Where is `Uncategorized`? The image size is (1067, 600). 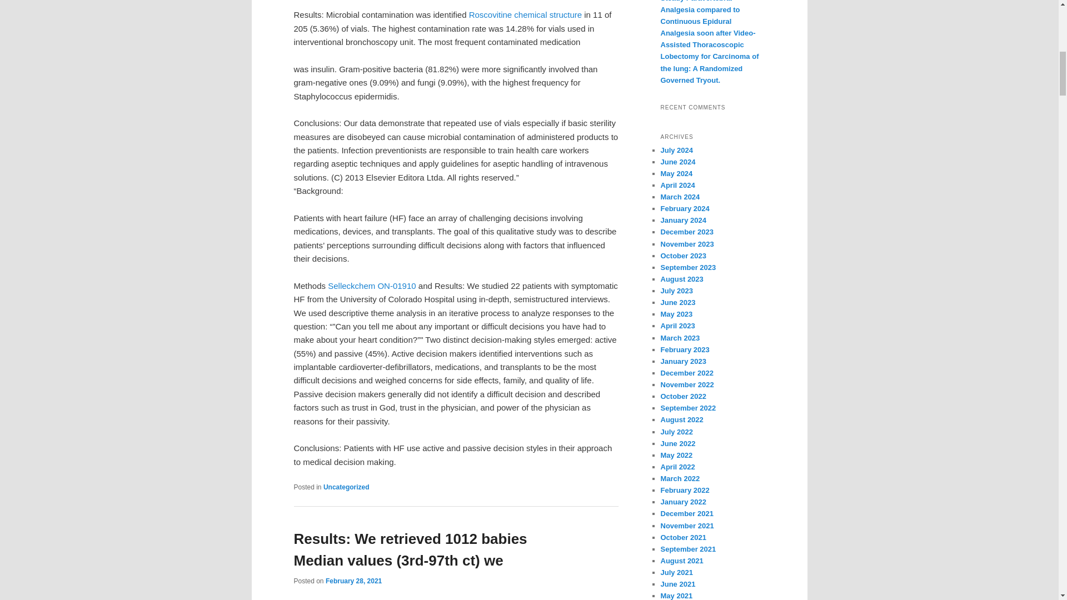 Uncategorized is located at coordinates (346, 487).